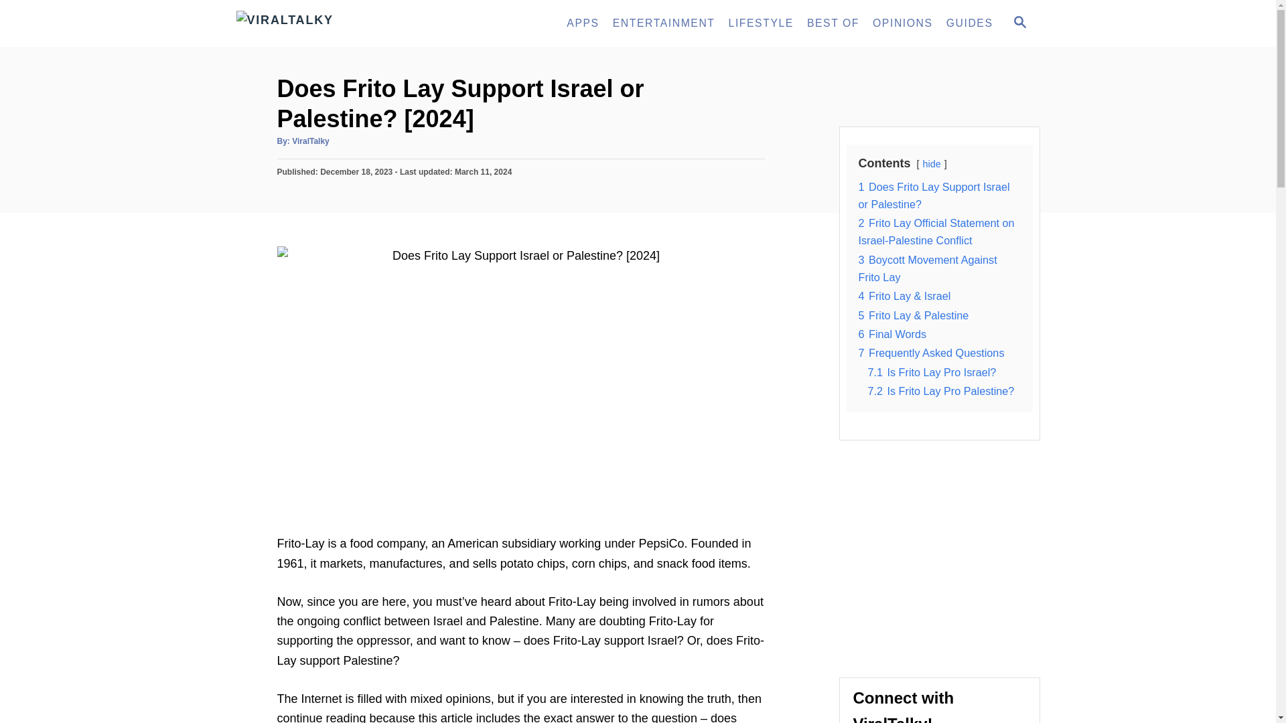  Describe the element at coordinates (356, 23) in the screenshot. I see `ViralTalky` at that location.